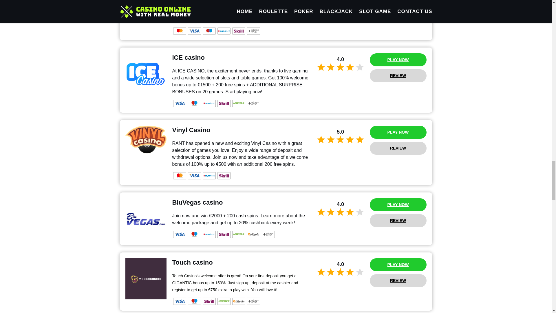  Describe the element at coordinates (398, 205) in the screenshot. I see `PLAY NOW` at that location.